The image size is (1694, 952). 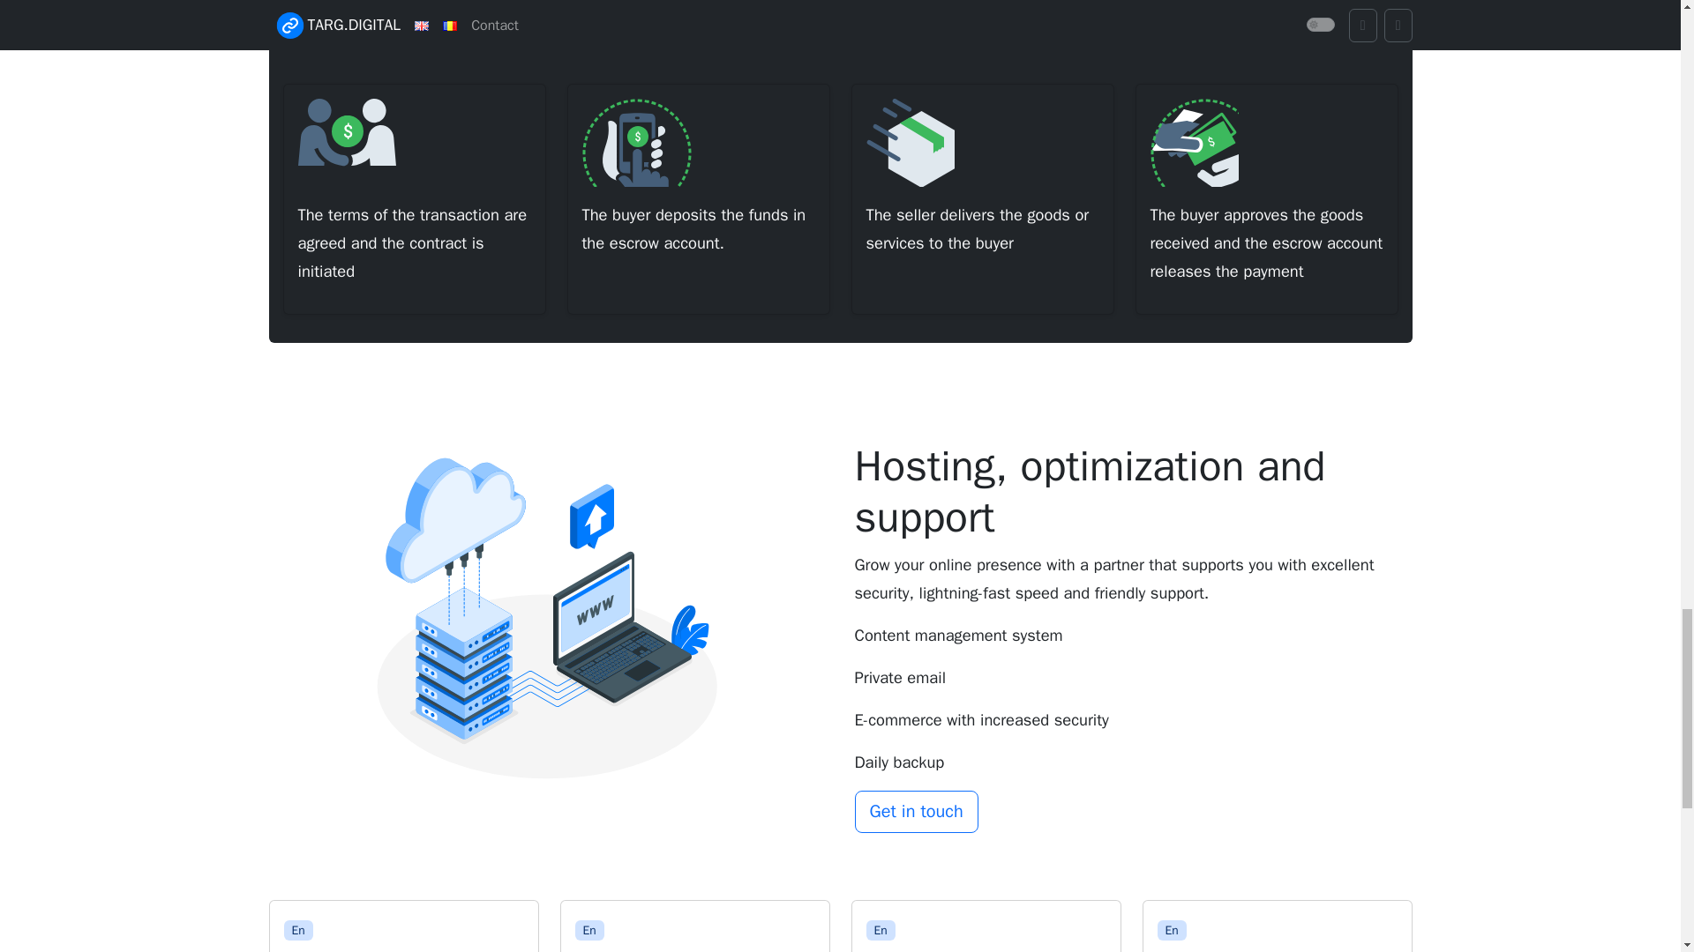 What do you see at coordinates (915, 812) in the screenshot?
I see `Get in touch` at bounding box center [915, 812].